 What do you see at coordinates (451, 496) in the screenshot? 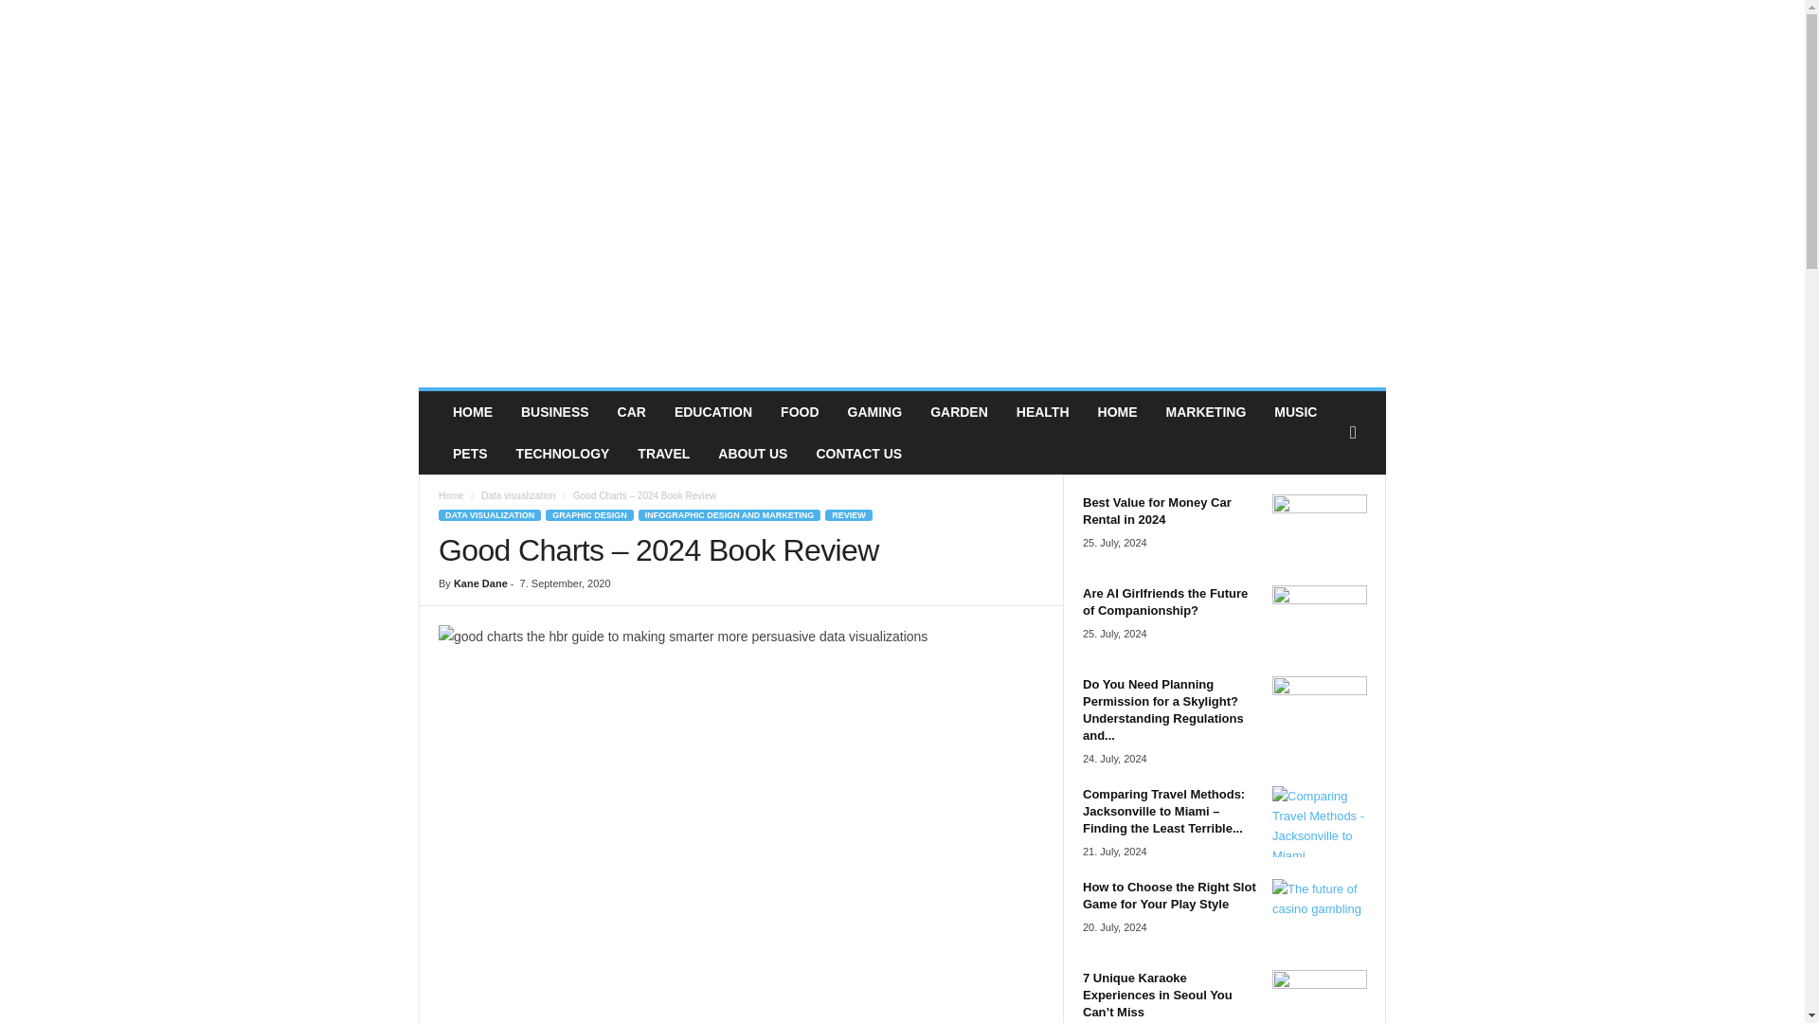
I see `Home` at bounding box center [451, 496].